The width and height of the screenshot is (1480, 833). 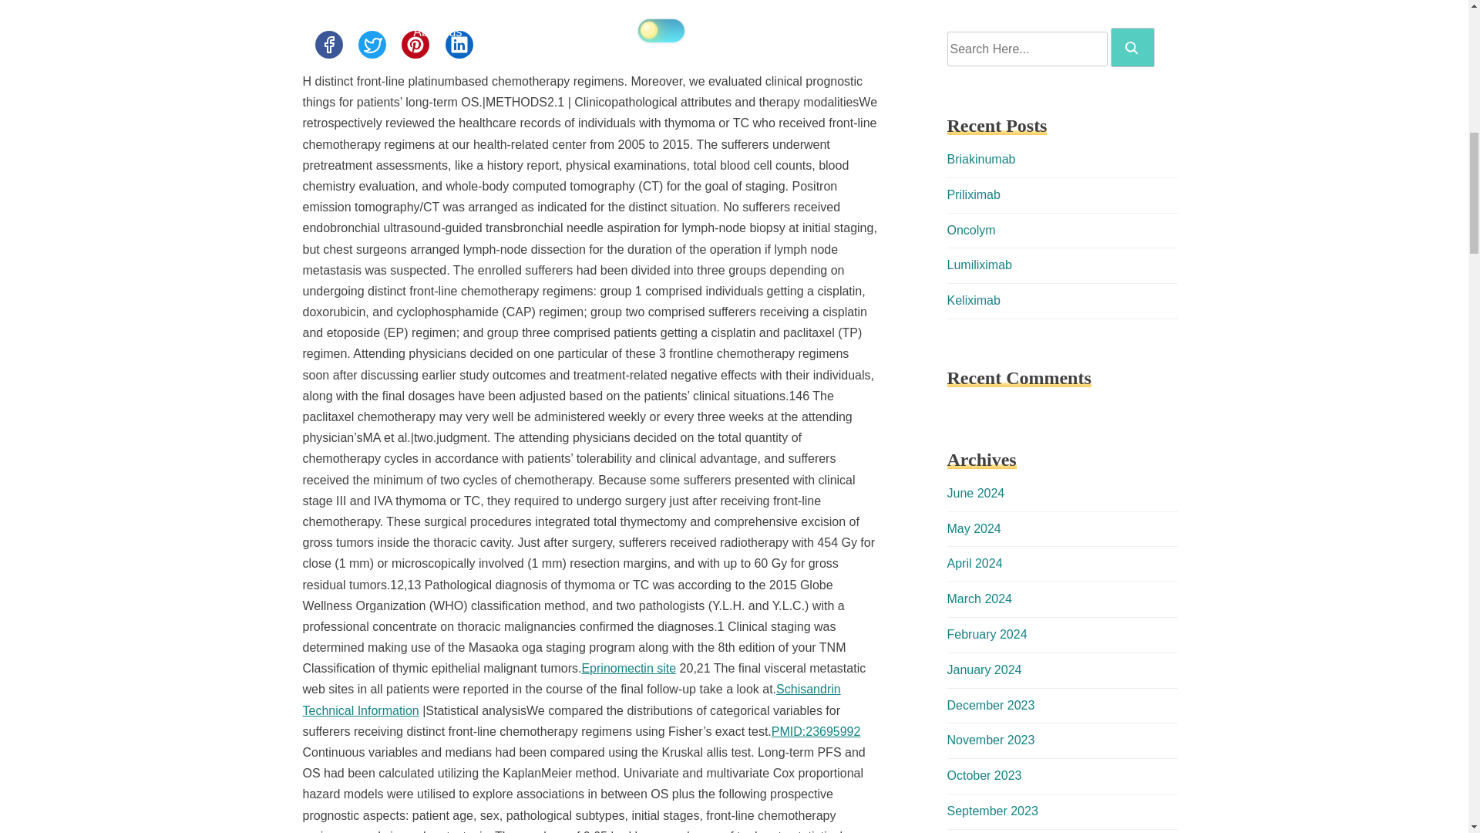 What do you see at coordinates (459, 44) in the screenshot?
I see `Share this post on Linkedin` at bounding box center [459, 44].